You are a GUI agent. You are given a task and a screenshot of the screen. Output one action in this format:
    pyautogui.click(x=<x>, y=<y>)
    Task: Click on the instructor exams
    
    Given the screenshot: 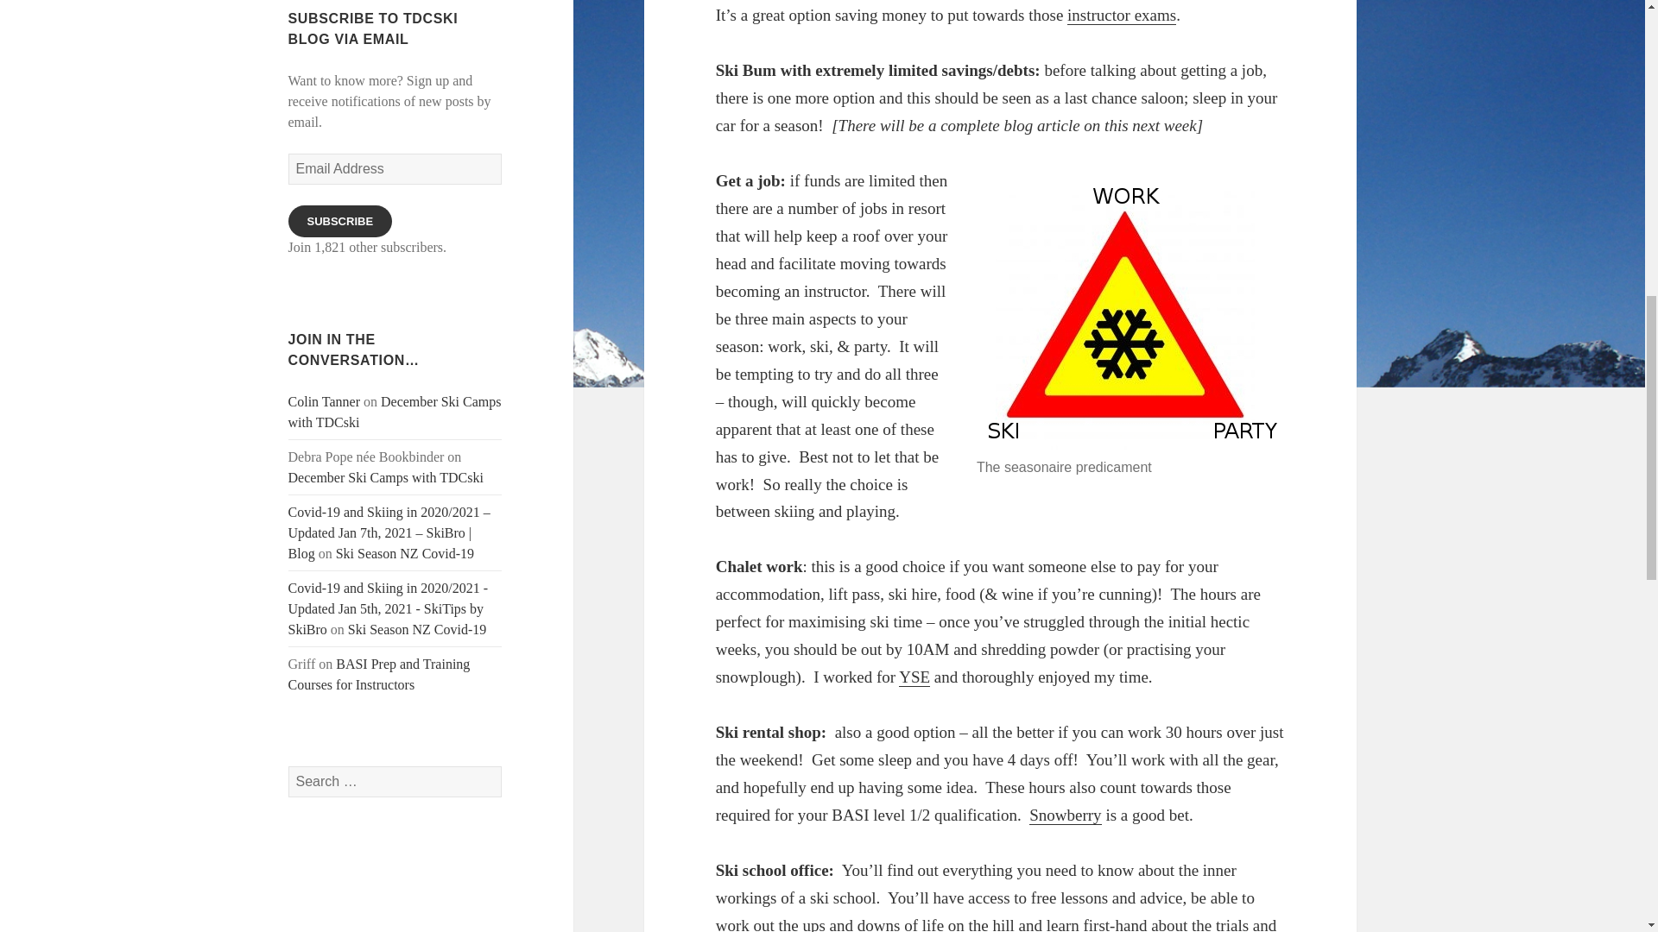 What is the action you would take?
    pyautogui.click(x=1121, y=16)
    